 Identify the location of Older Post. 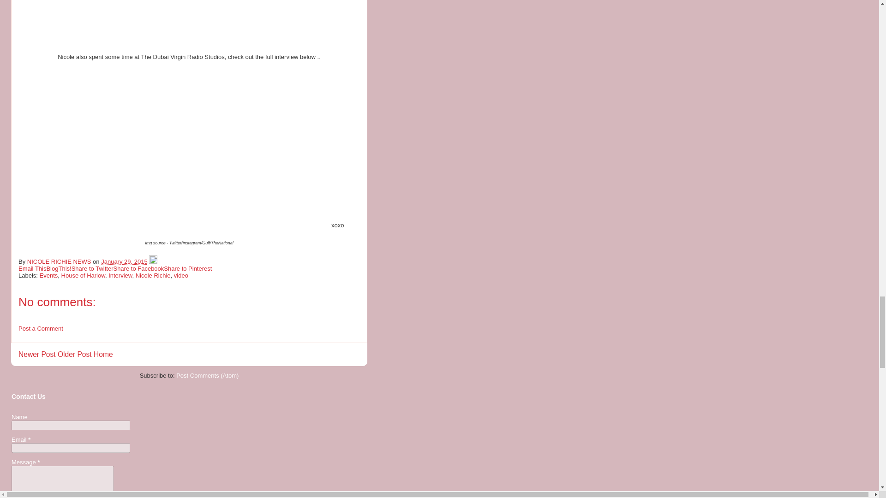
(75, 354).